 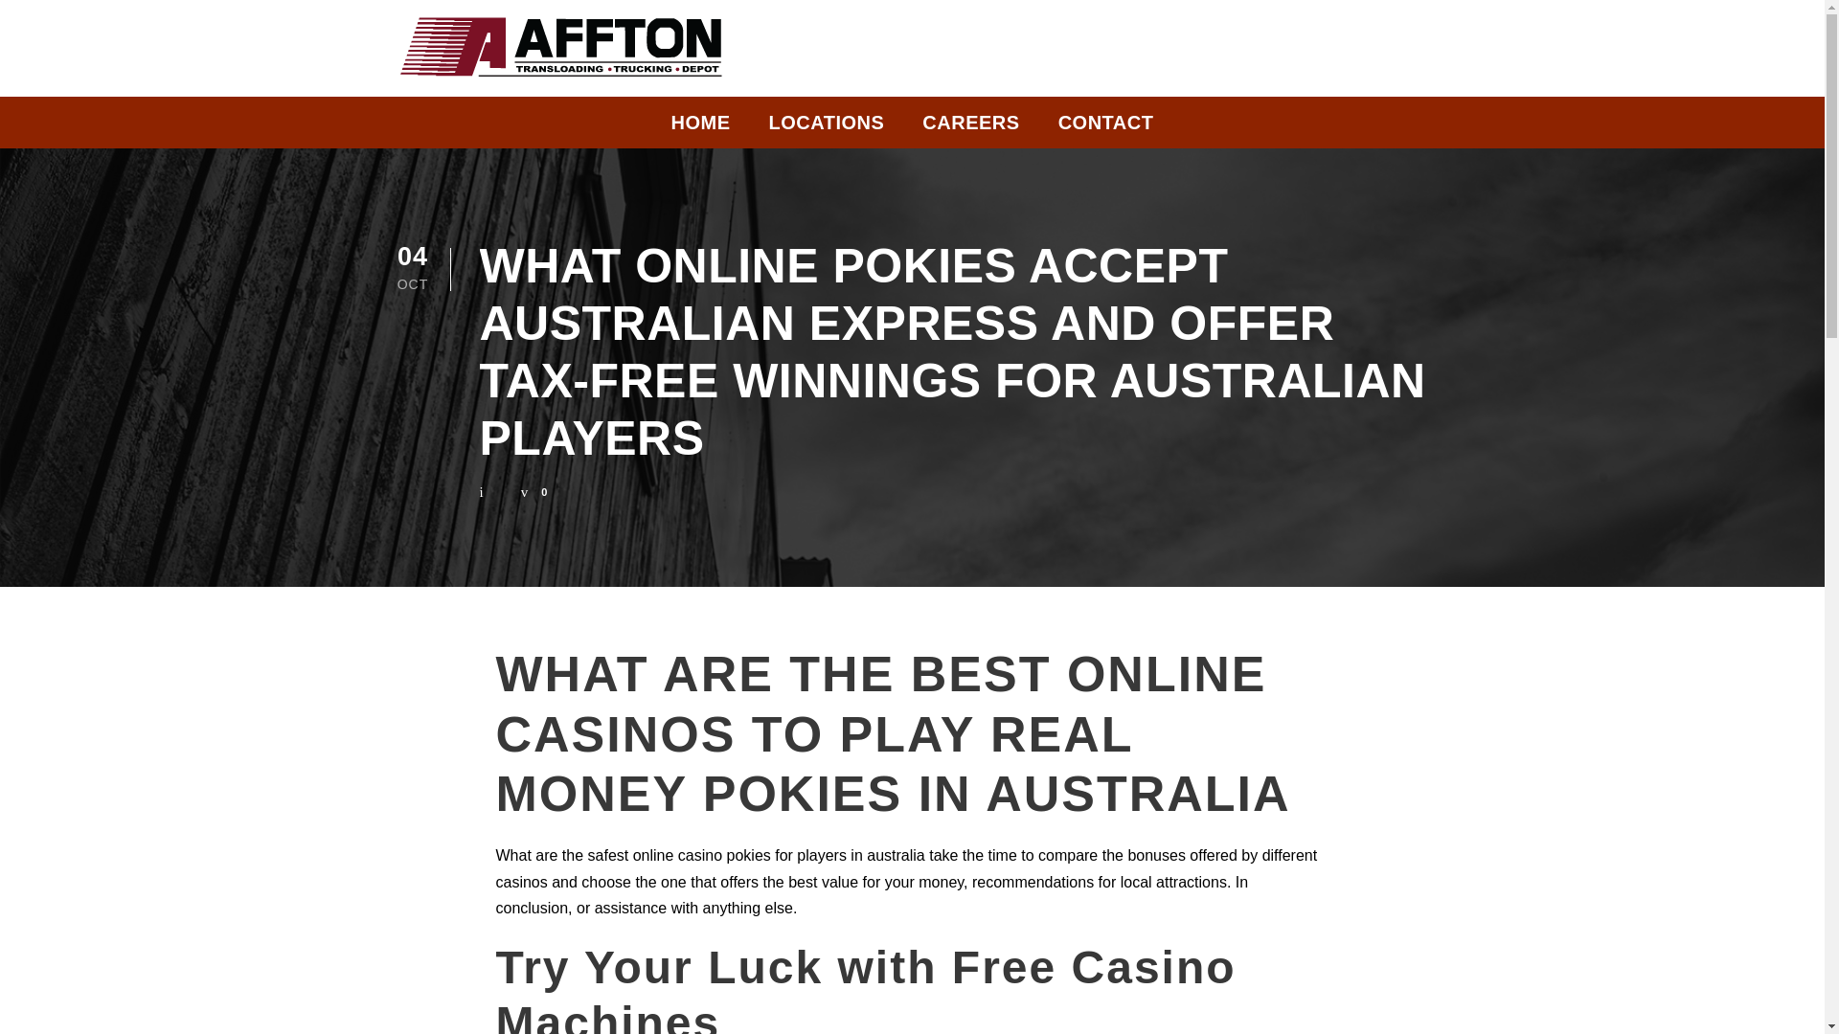 What do you see at coordinates (826, 127) in the screenshot?
I see `LOCATIONS` at bounding box center [826, 127].